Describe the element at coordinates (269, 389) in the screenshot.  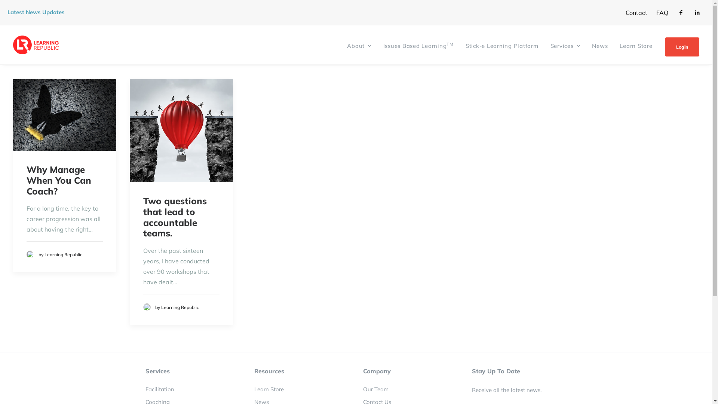
I see `Learn Store` at that location.